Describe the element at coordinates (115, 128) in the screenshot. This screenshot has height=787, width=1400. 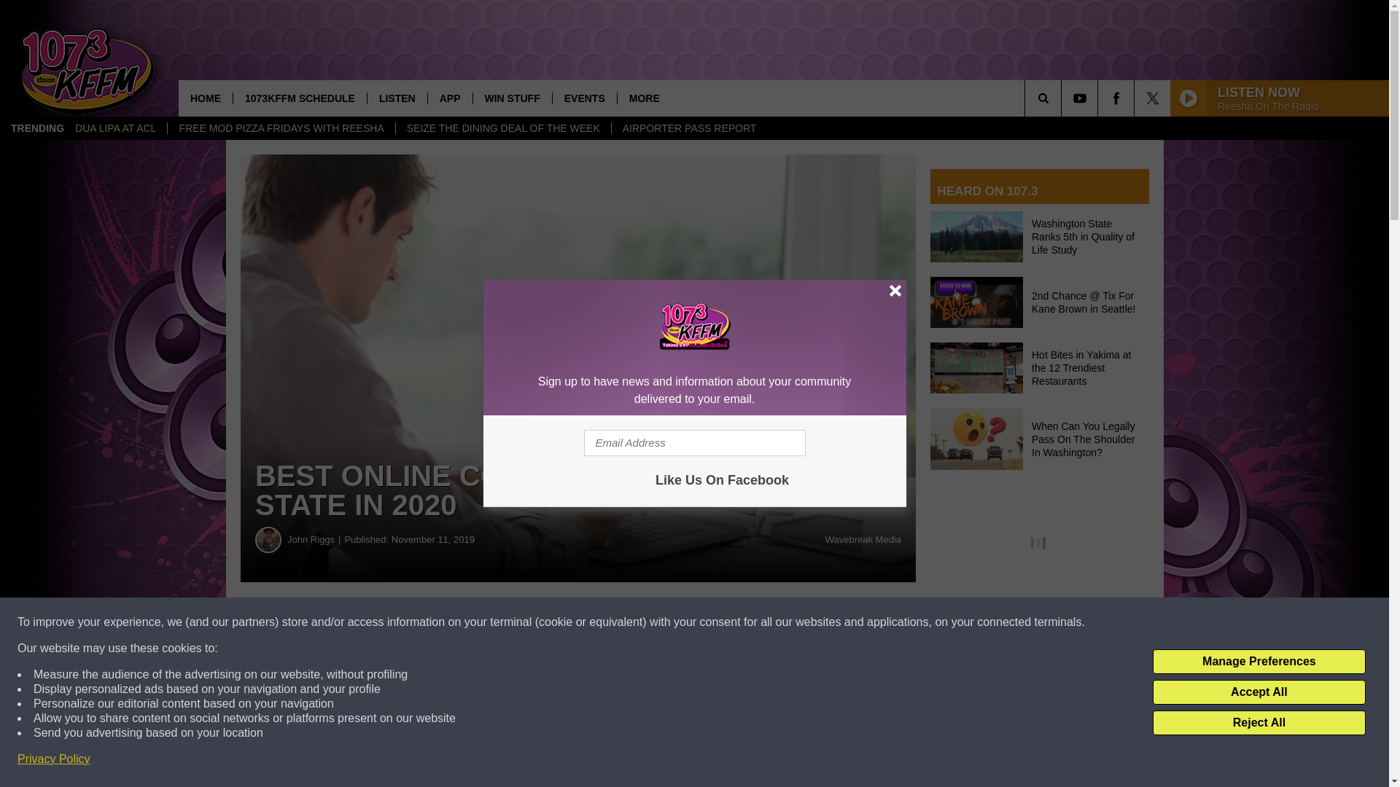
I see `DUA LIPA AT ACL` at that location.